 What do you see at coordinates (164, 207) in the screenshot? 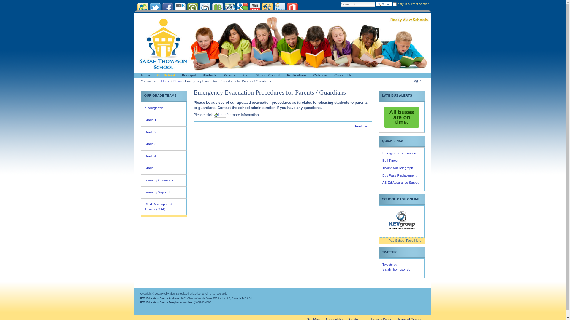
I see `Child Development Advisor (CDA)` at bounding box center [164, 207].